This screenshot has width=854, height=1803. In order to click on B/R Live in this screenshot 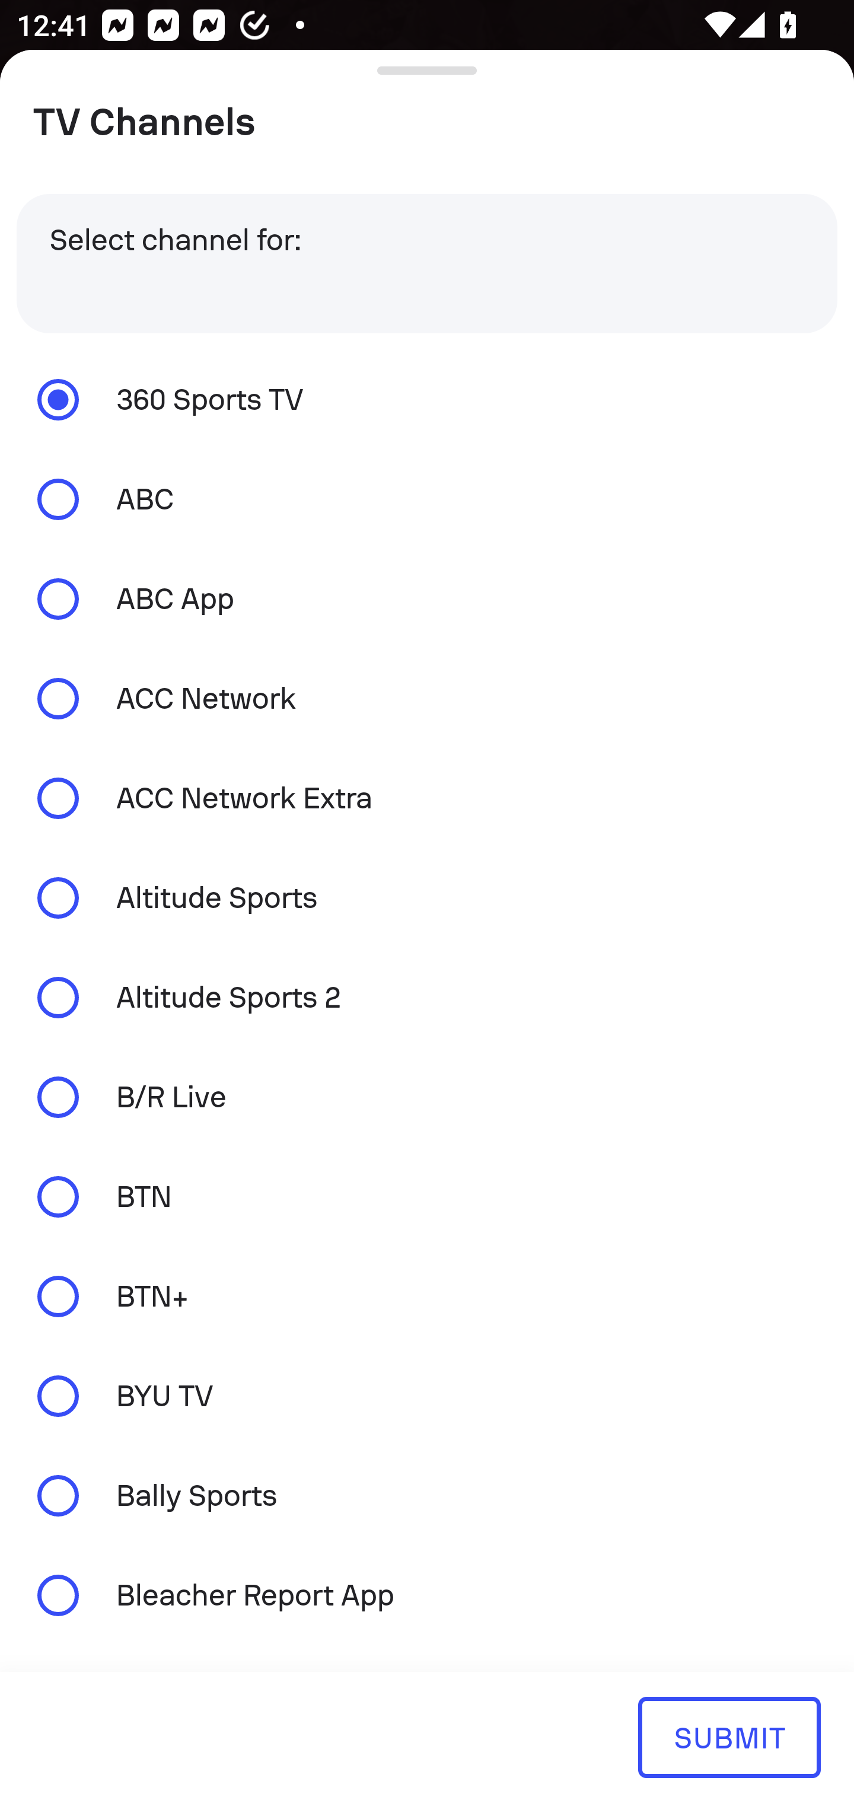, I will do `click(427, 1097)`.